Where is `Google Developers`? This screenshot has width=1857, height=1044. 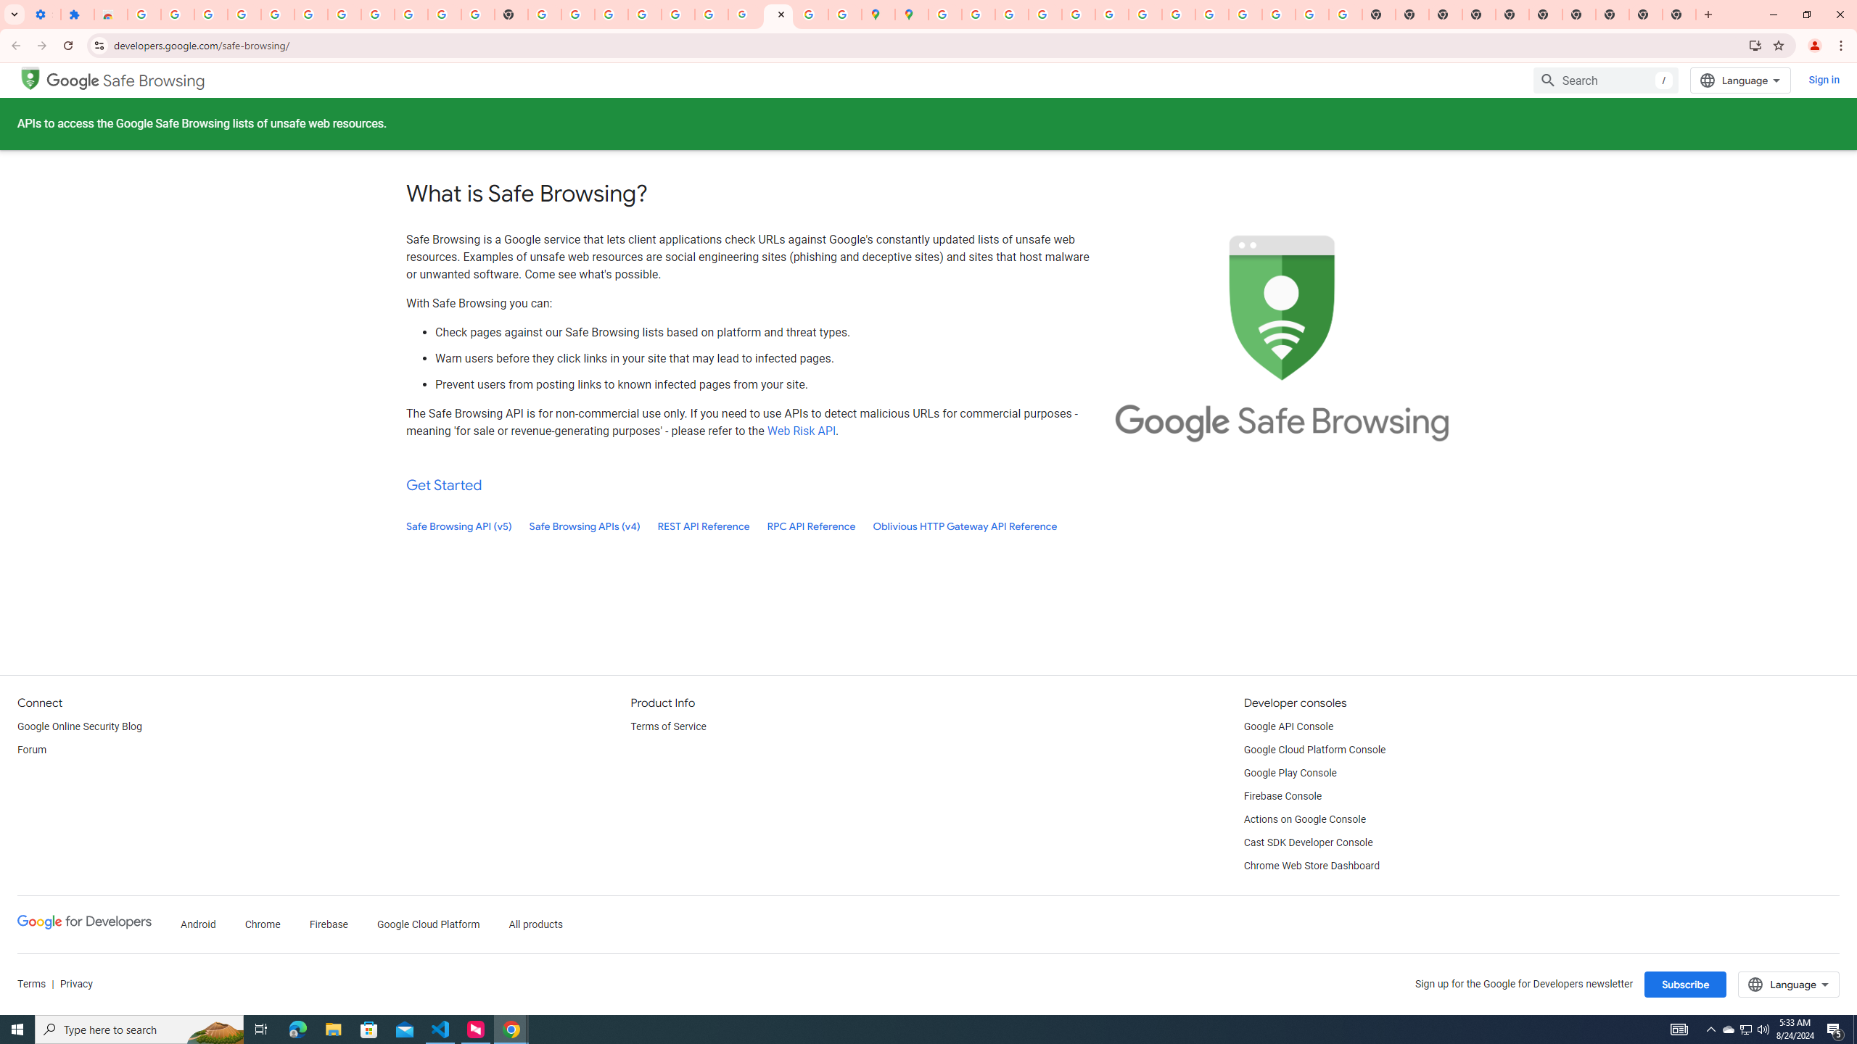 Google Developers is located at coordinates (84, 921).